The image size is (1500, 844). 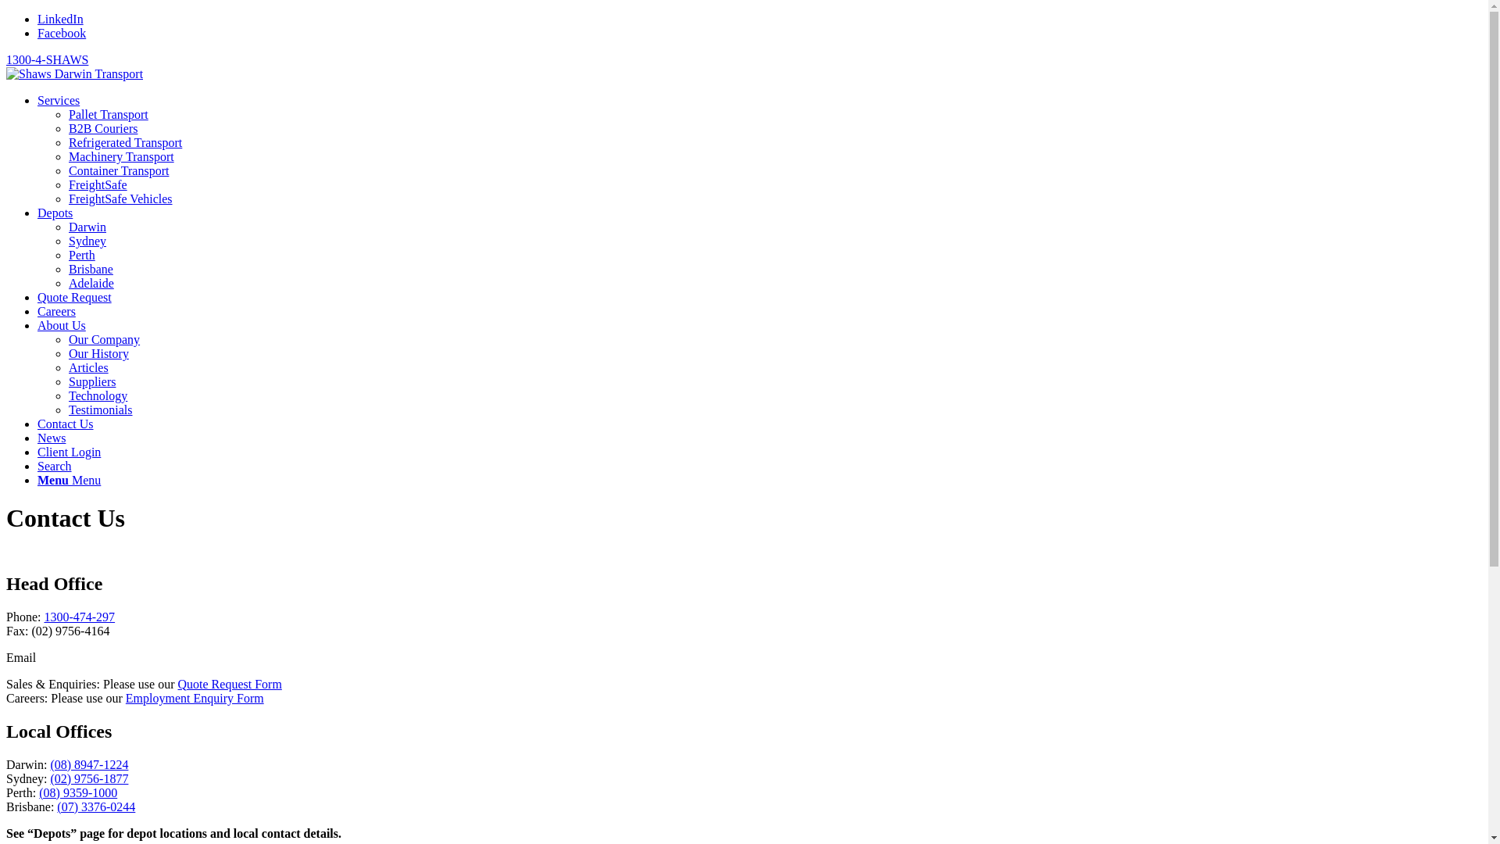 What do you see at coordinates (230, 685) in the screenshot?
I see `Quote Request Form` at bounding box center [230, 685].